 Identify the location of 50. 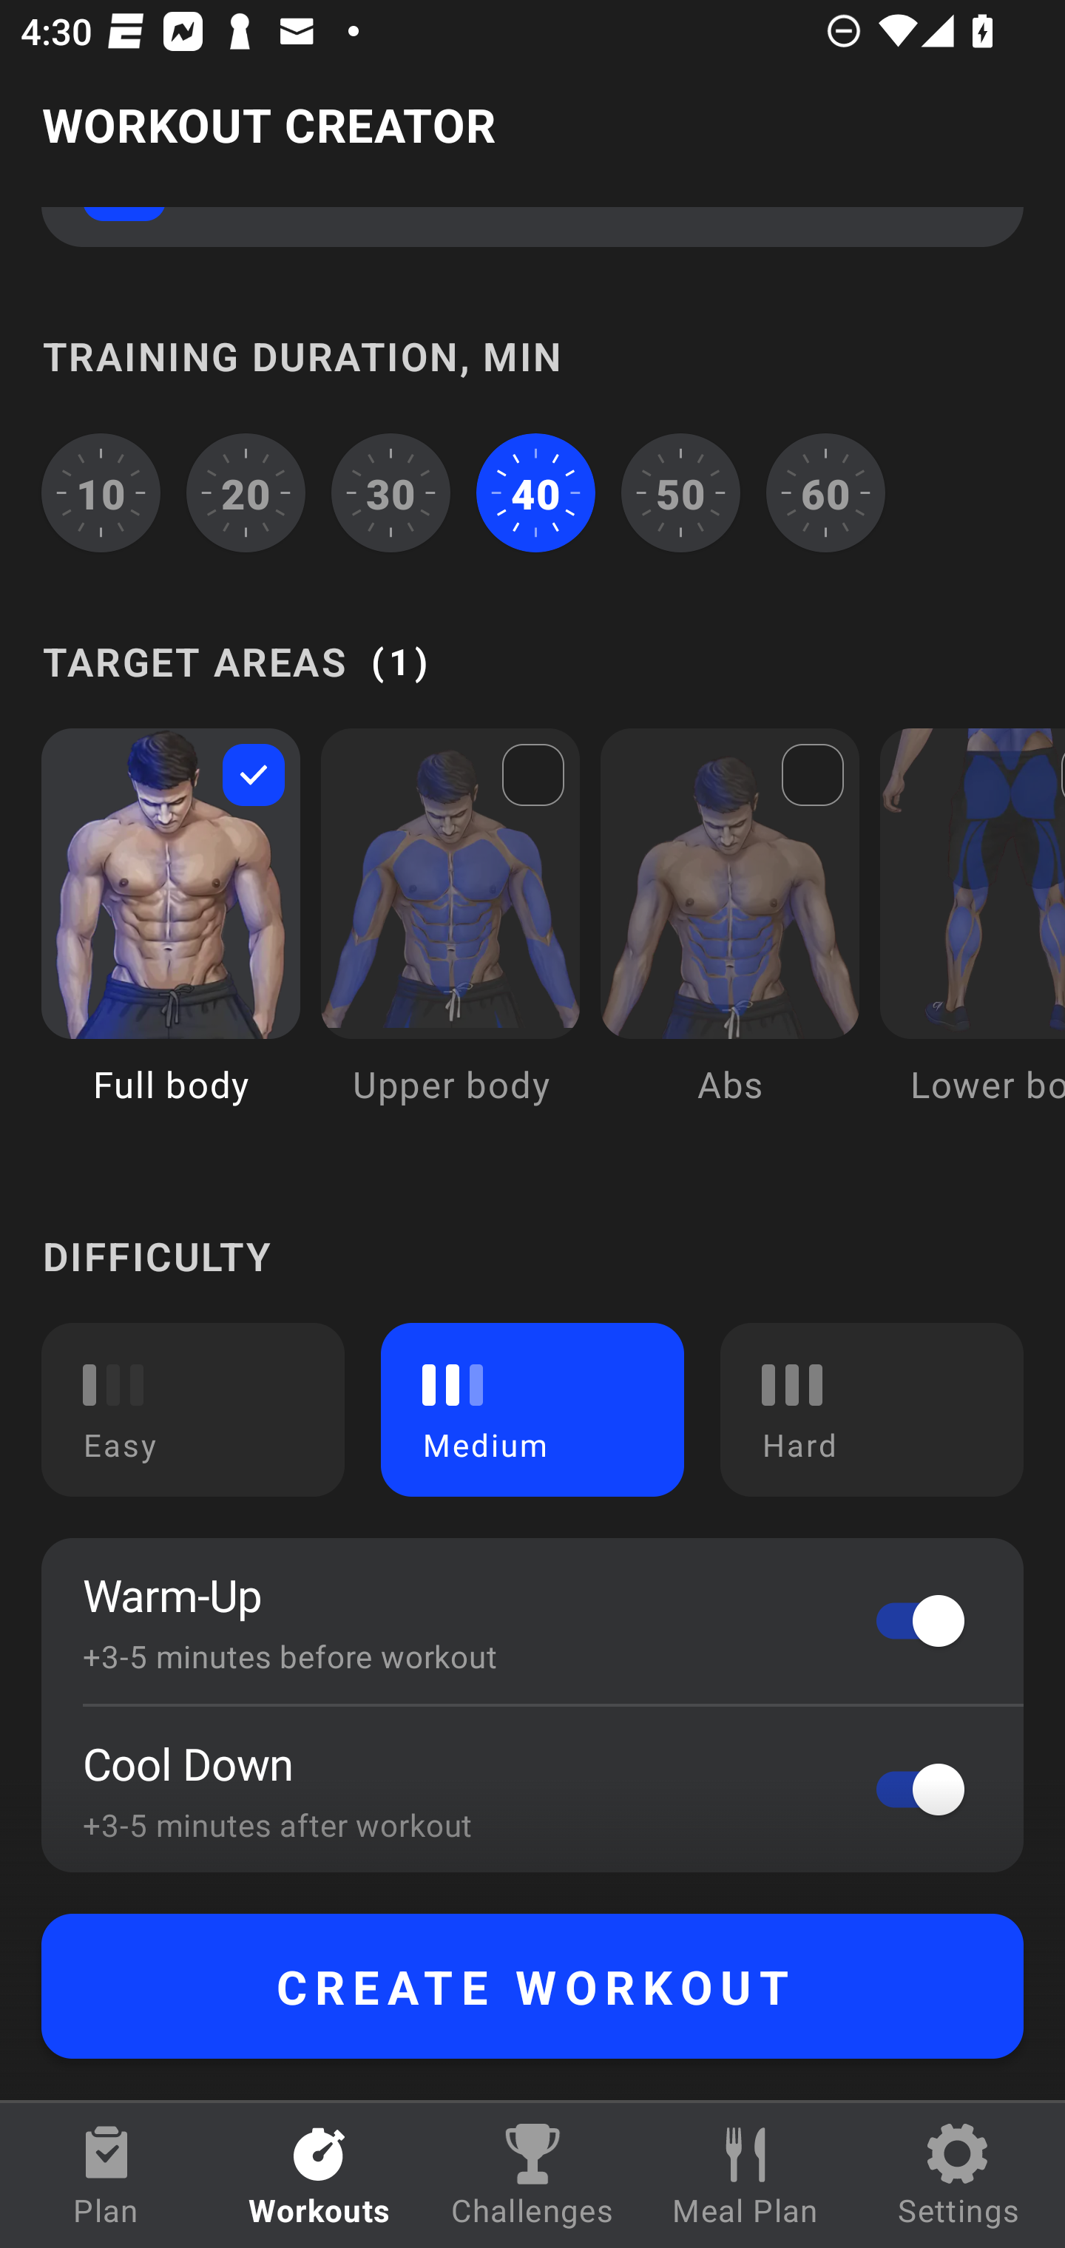
(680, 492).